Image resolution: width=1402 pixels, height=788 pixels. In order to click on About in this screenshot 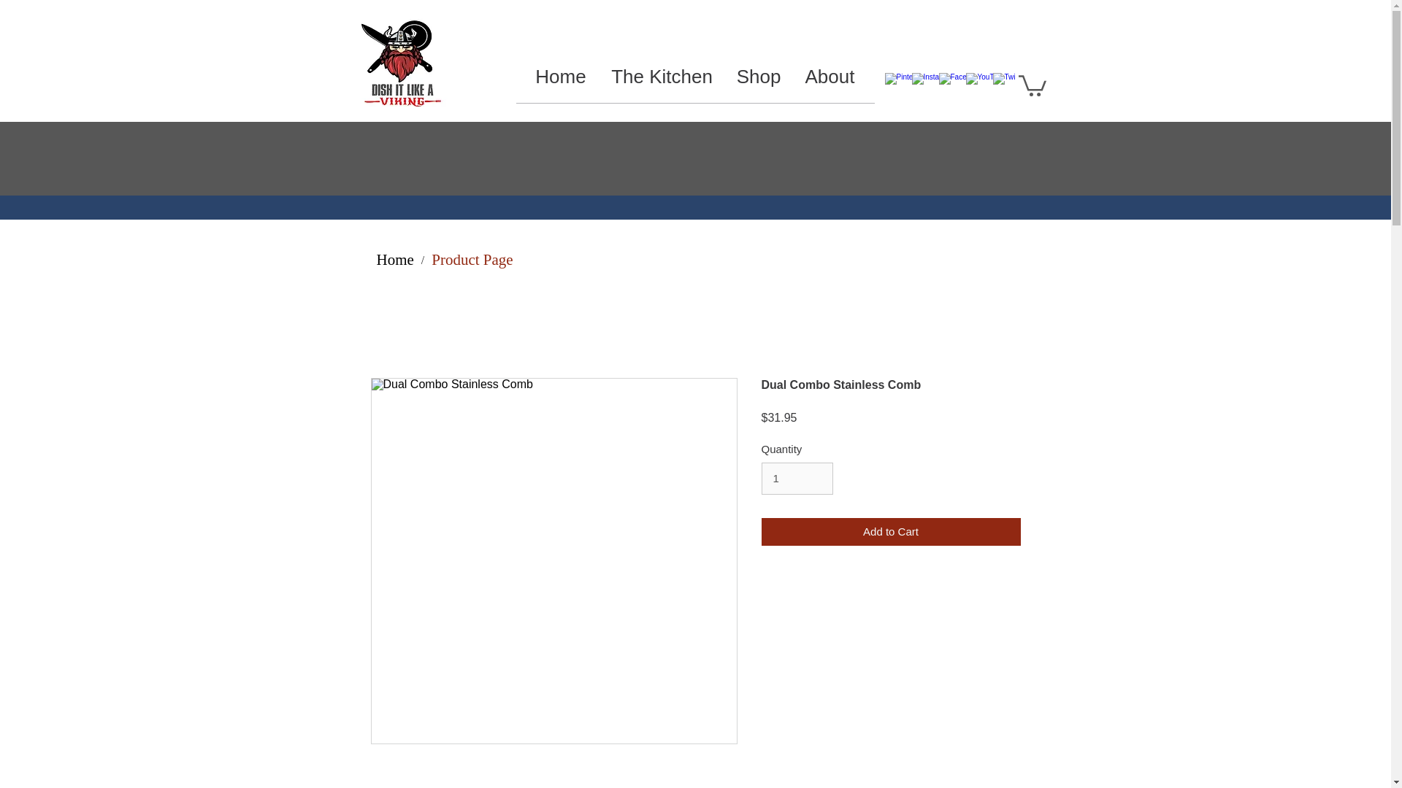, I will do `click(830, 77)`.